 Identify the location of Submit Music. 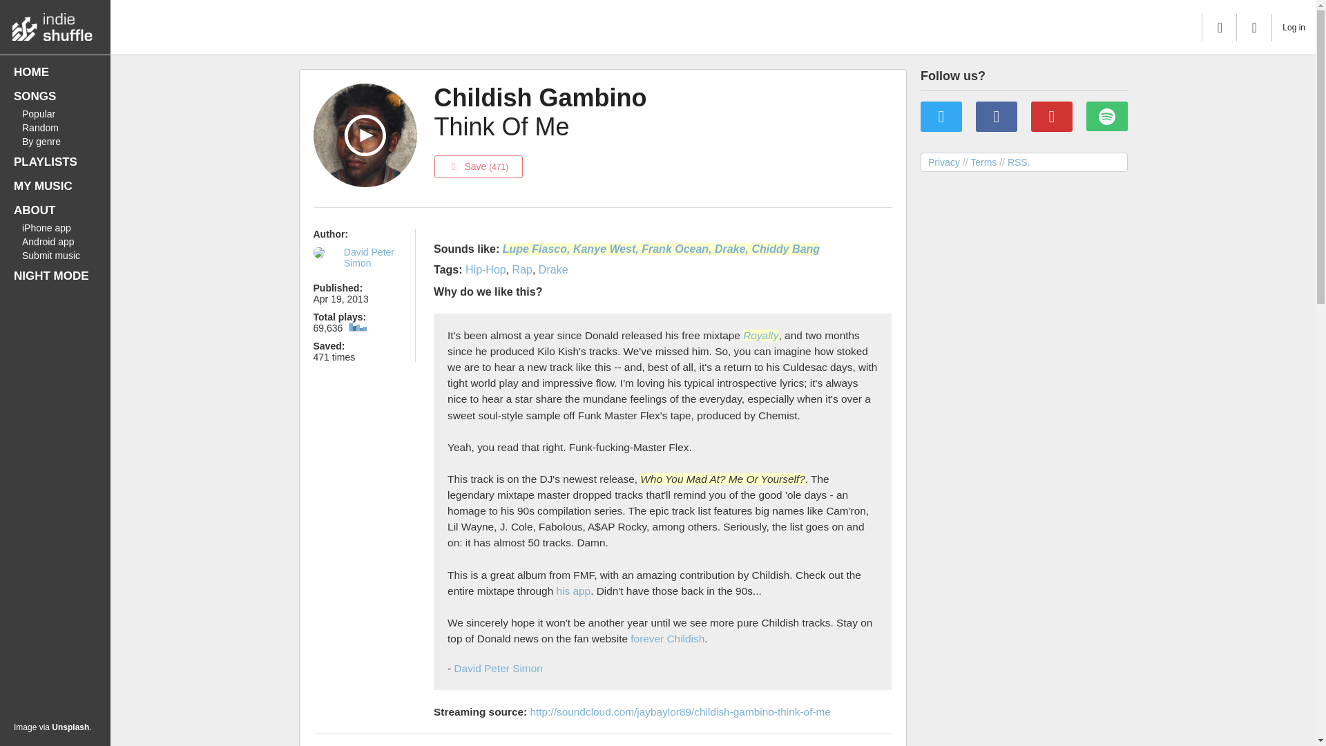
(55, 256).